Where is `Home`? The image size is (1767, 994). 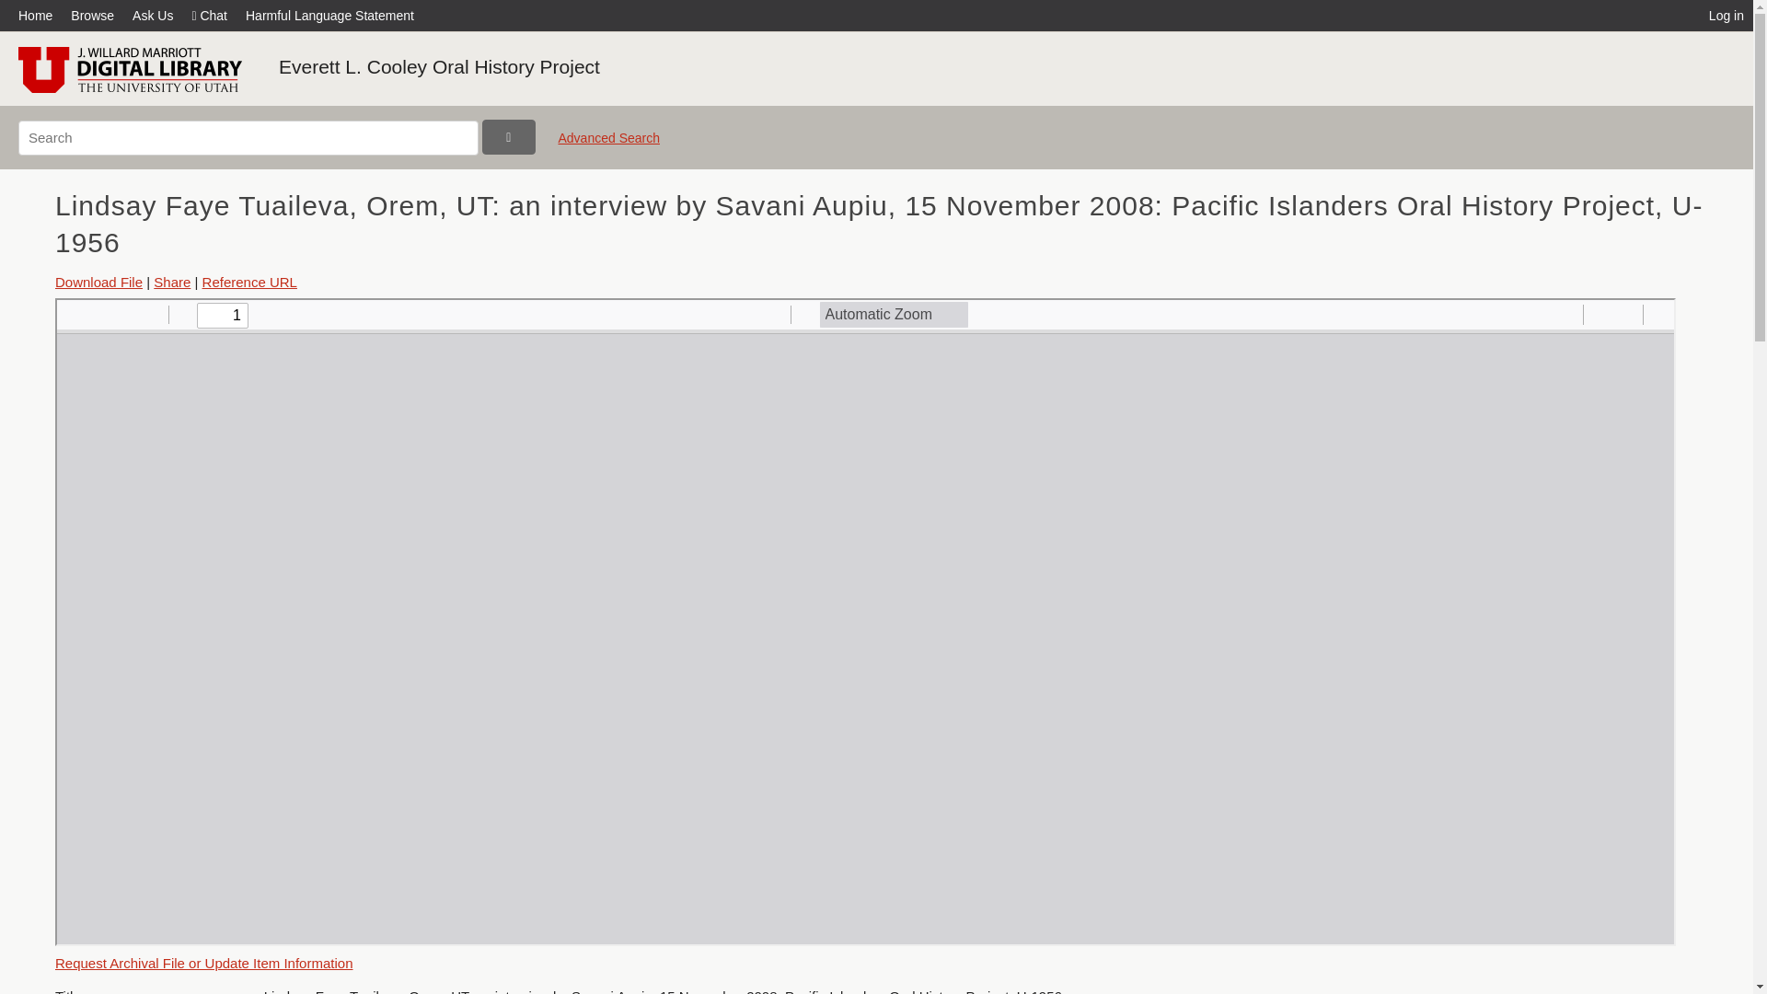
Home is located at coordinates (40, 15).